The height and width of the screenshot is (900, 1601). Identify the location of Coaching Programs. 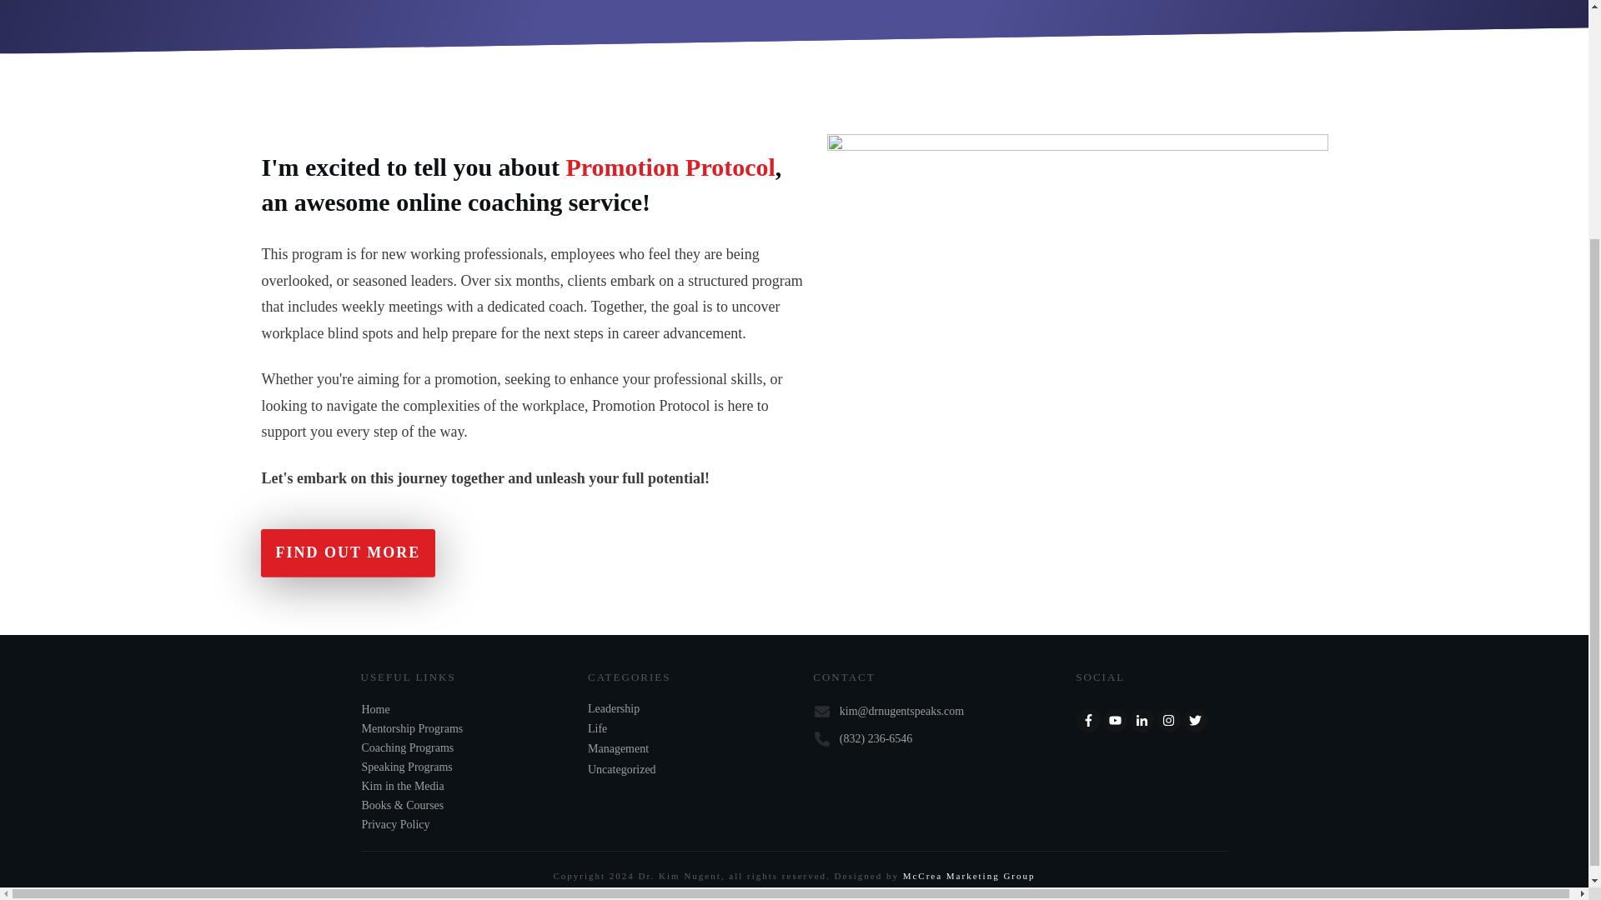
(408, 747).